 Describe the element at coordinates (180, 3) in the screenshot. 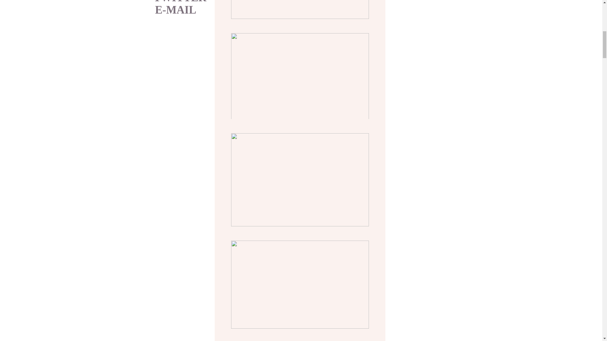

I see `TWITTER` at that location.